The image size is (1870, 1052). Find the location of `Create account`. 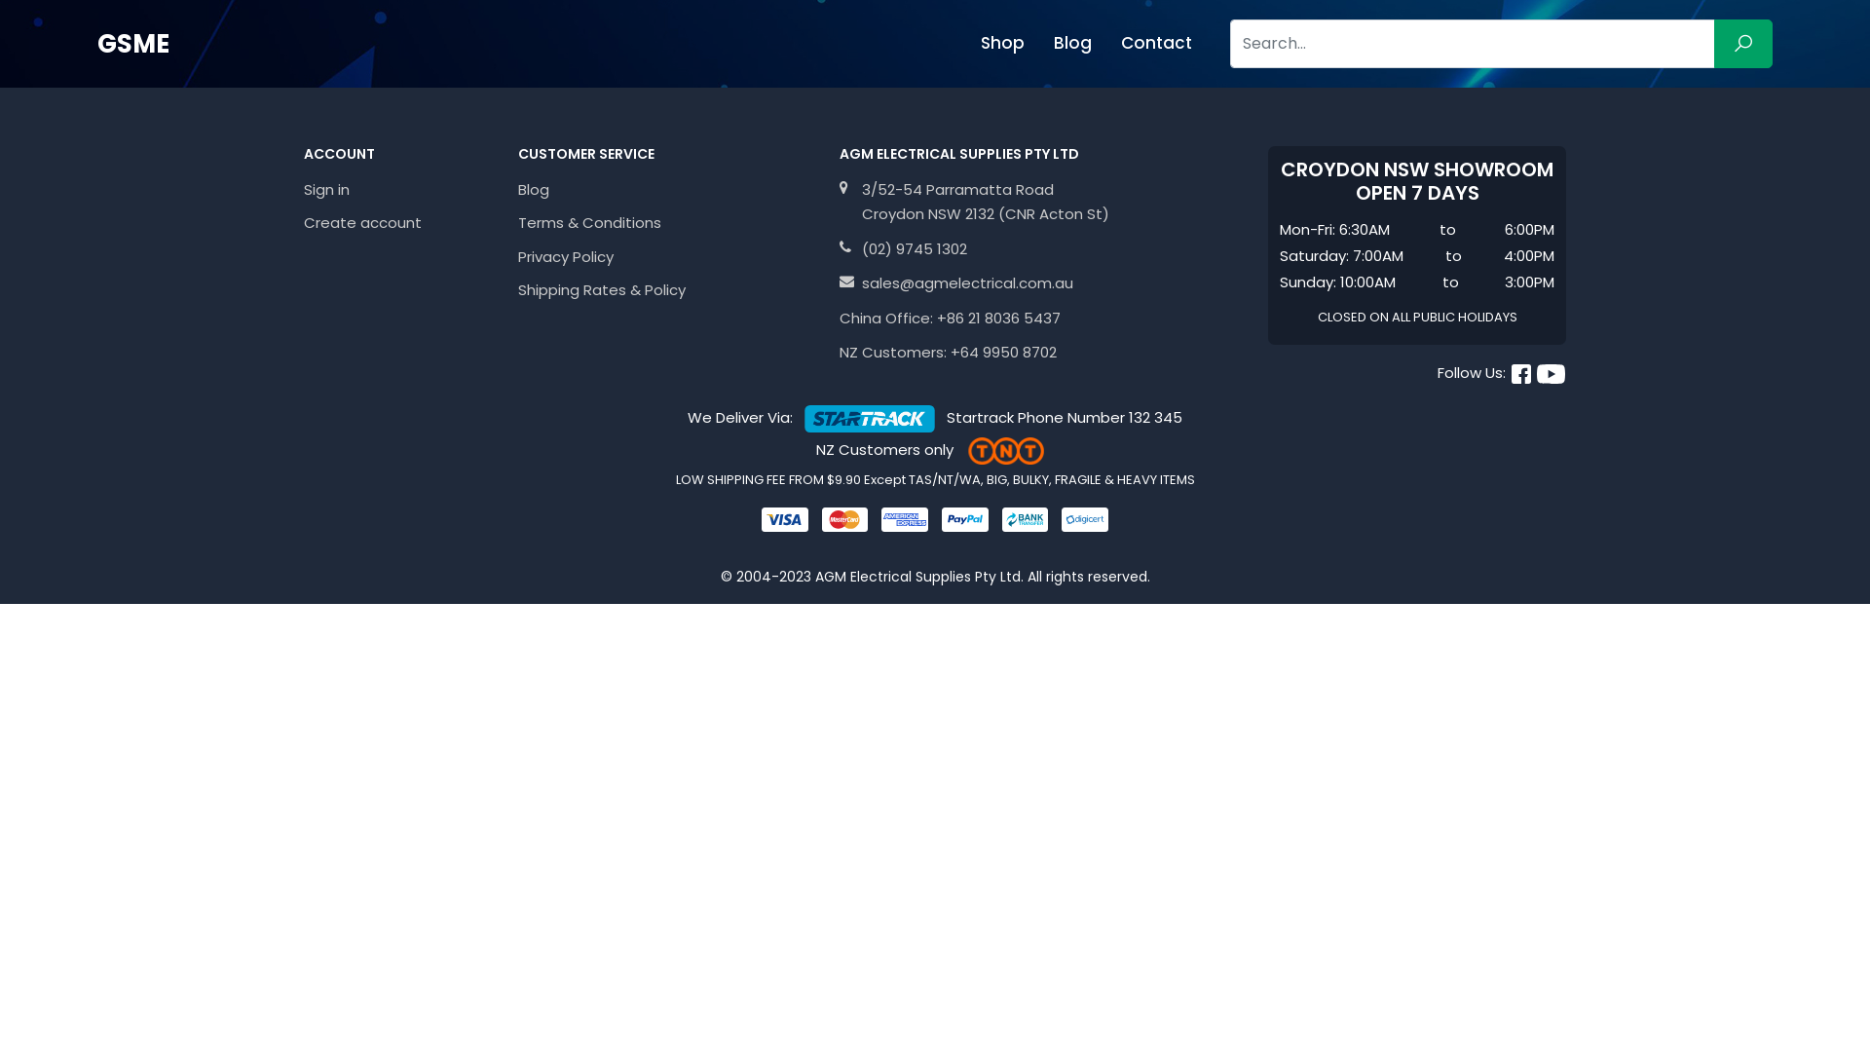

Create account is located at coordinates (399, 223).